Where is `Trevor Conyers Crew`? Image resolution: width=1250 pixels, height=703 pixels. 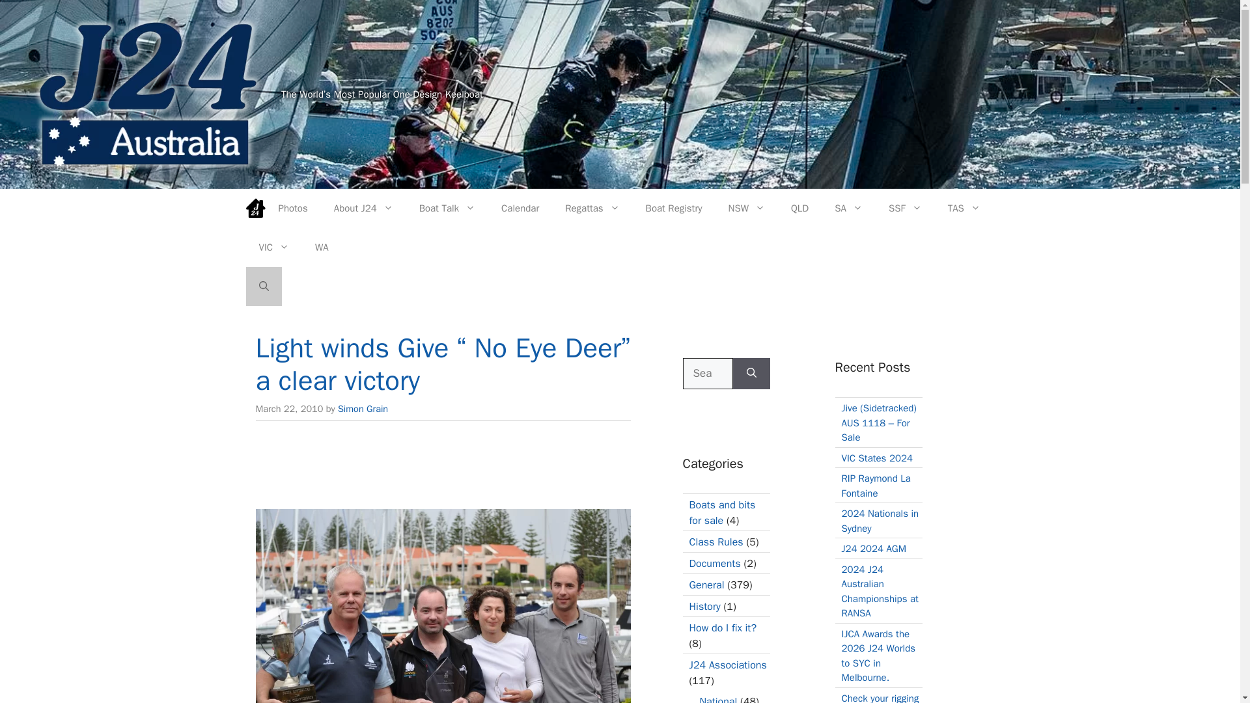
Trevor Conyers Crew is located at coordinates (442, 605).